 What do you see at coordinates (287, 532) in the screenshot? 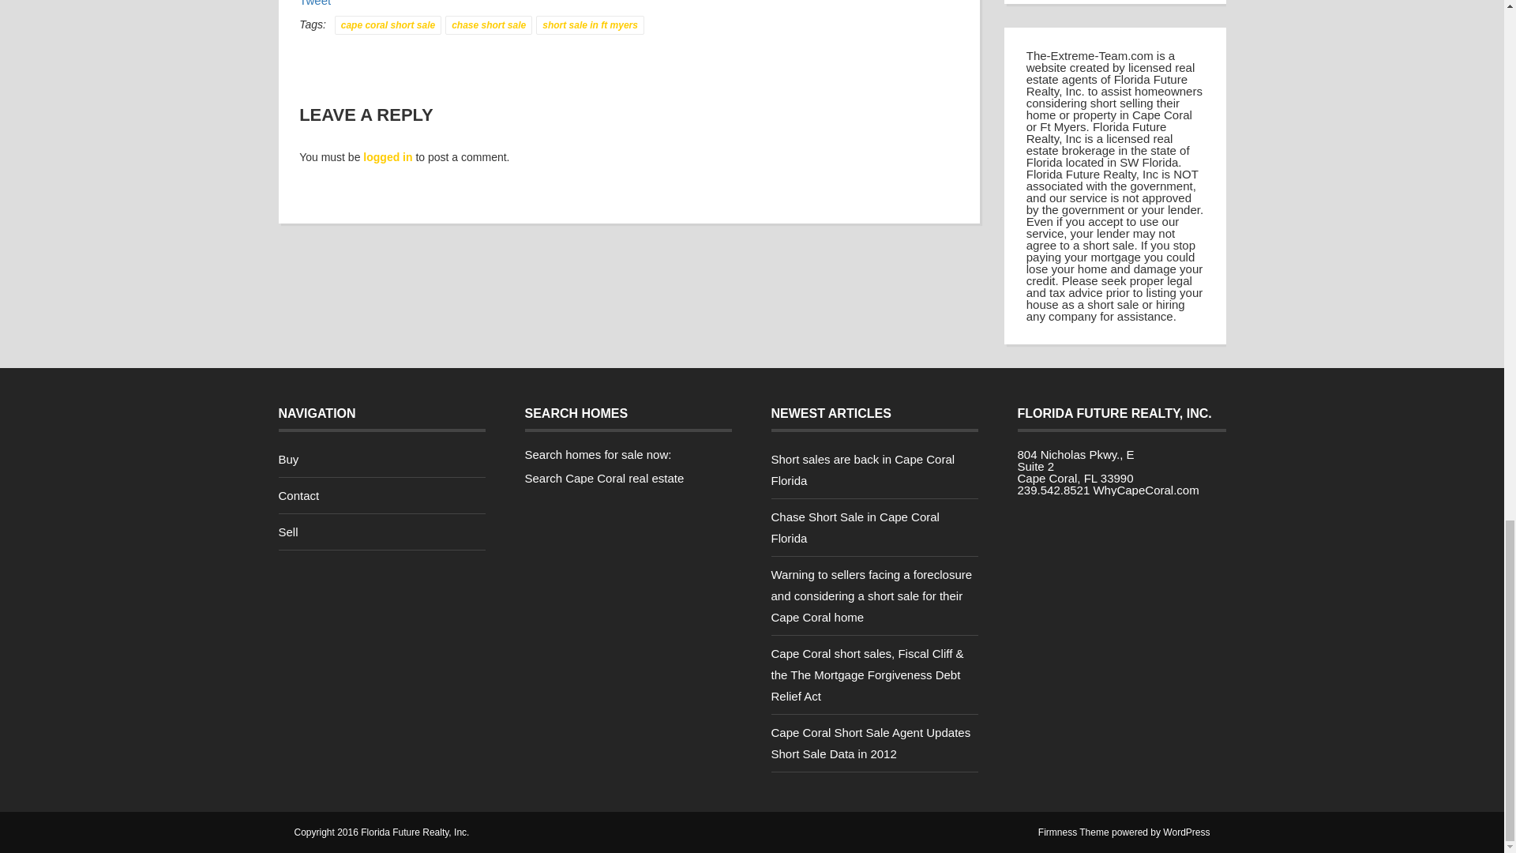
I see `Sell` at bounding box center [287, 532].